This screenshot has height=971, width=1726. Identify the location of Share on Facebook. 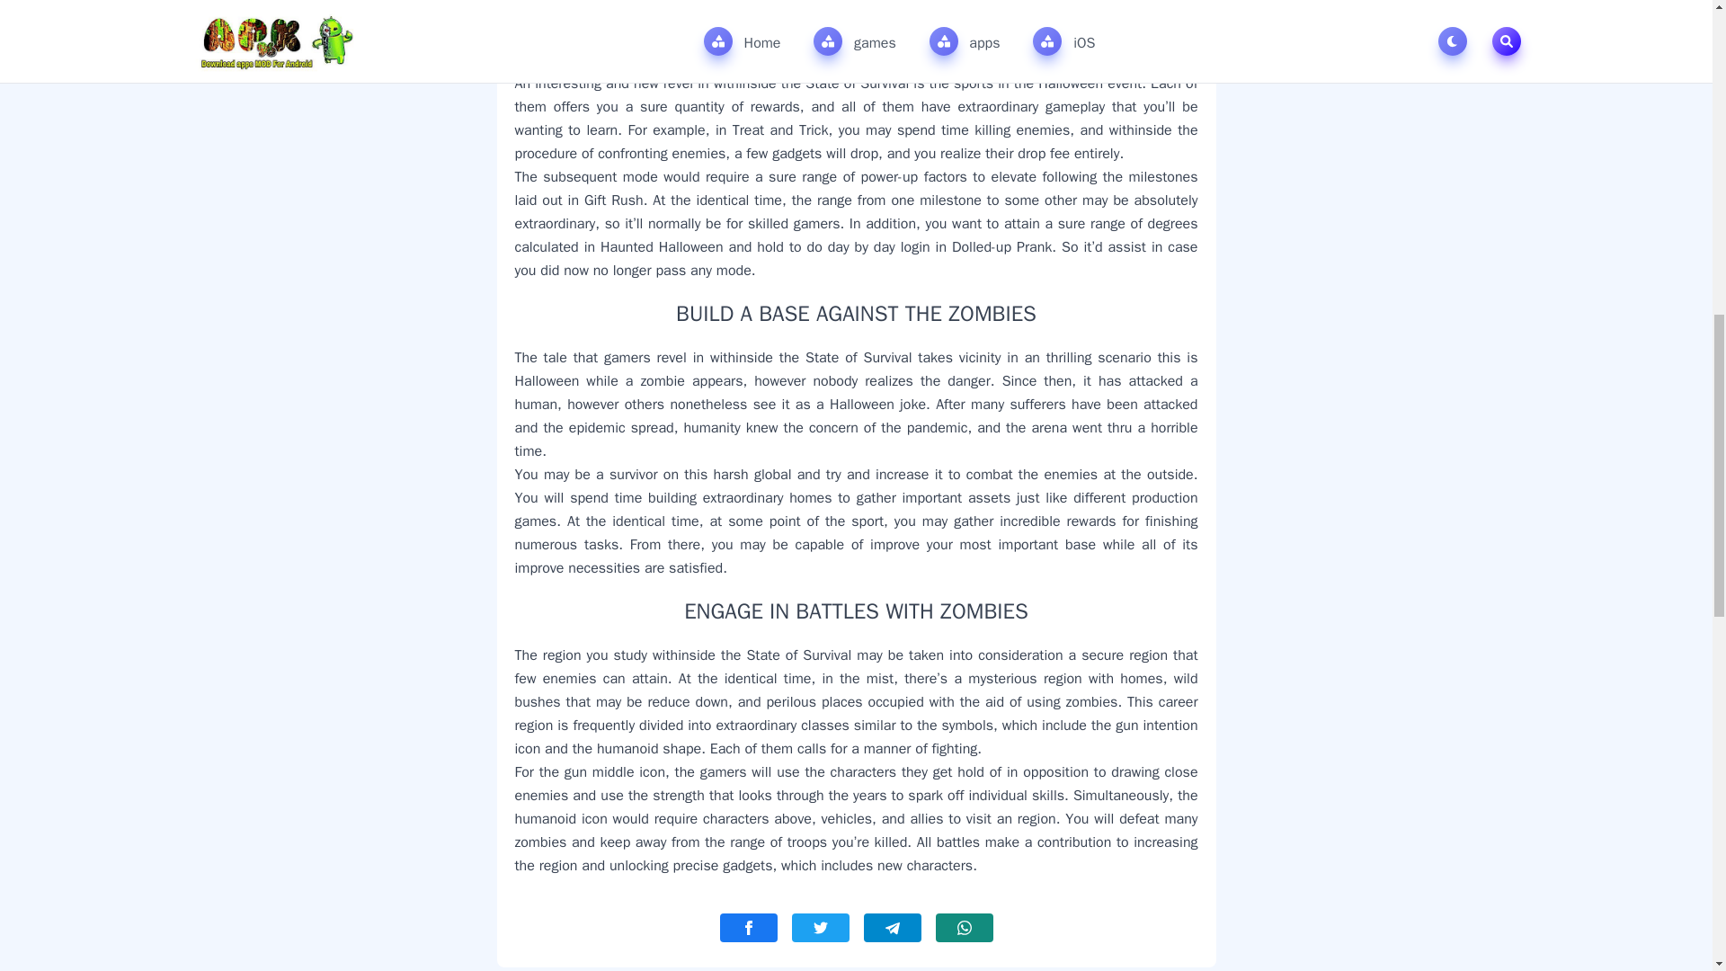
(748, 928).